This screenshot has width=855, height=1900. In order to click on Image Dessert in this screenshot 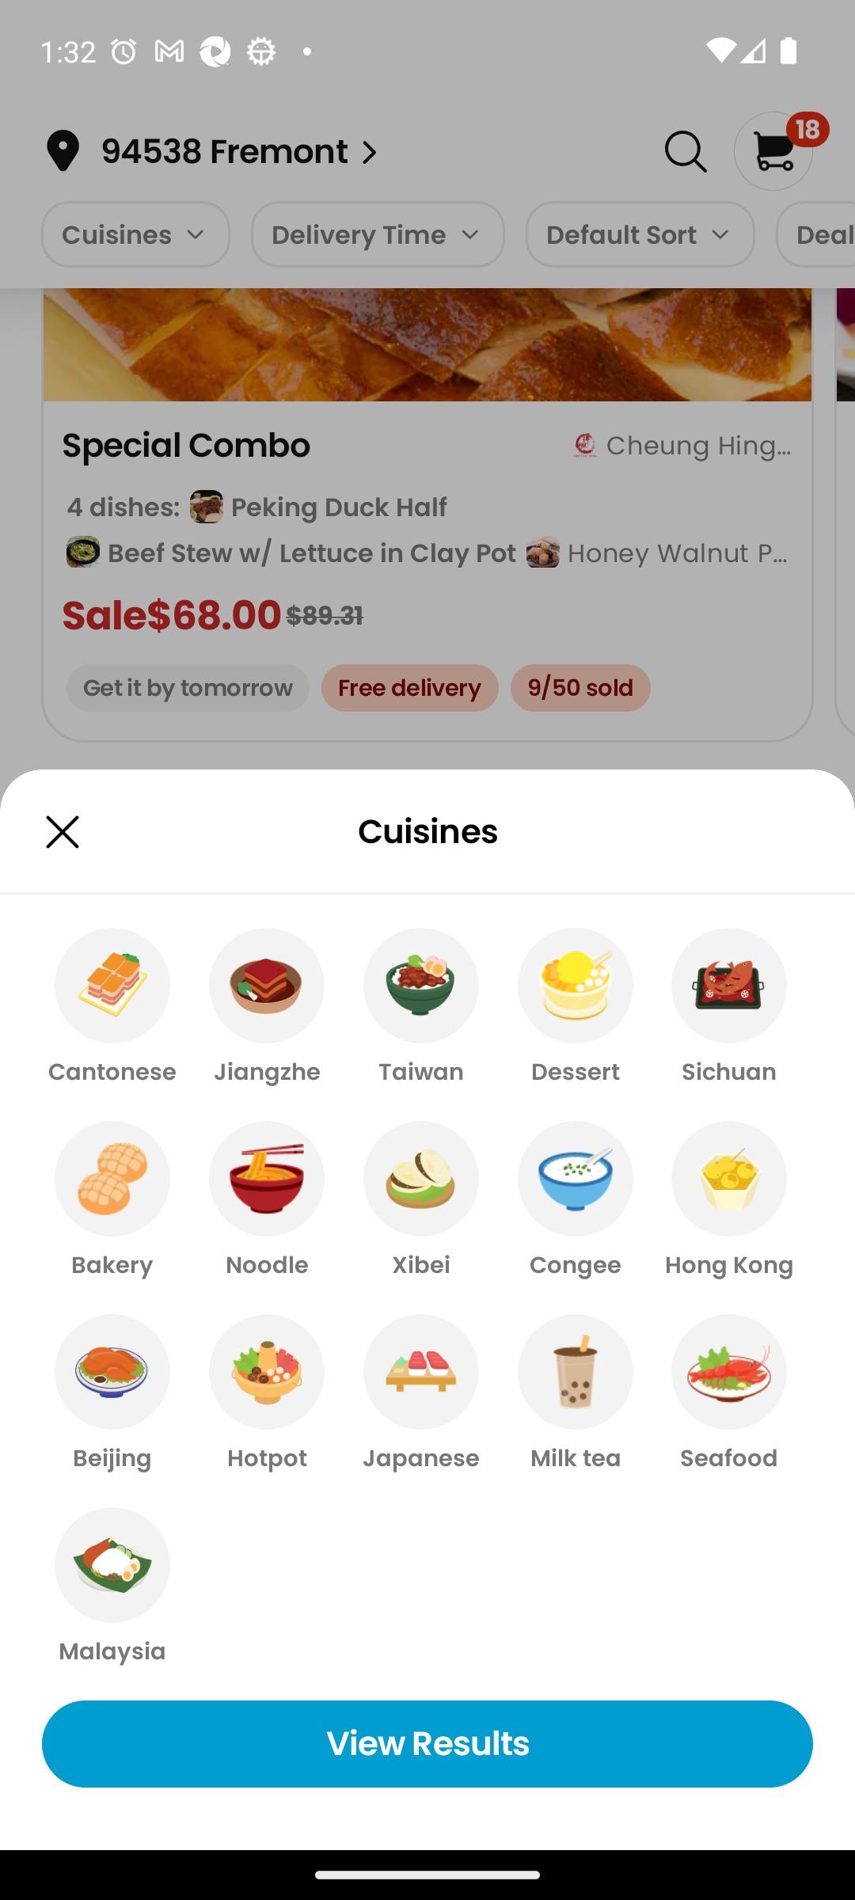, I will do `click(576, 1007)`.